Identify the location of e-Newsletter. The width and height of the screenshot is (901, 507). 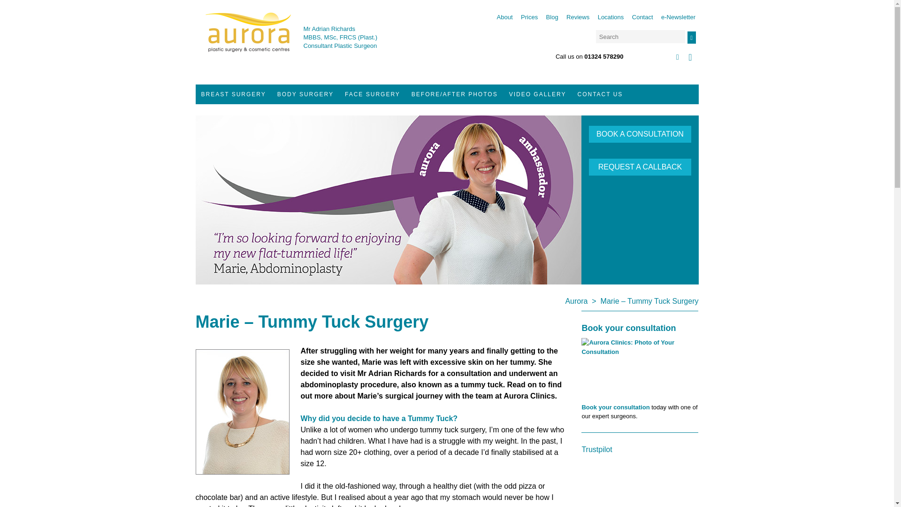
(679, 17).